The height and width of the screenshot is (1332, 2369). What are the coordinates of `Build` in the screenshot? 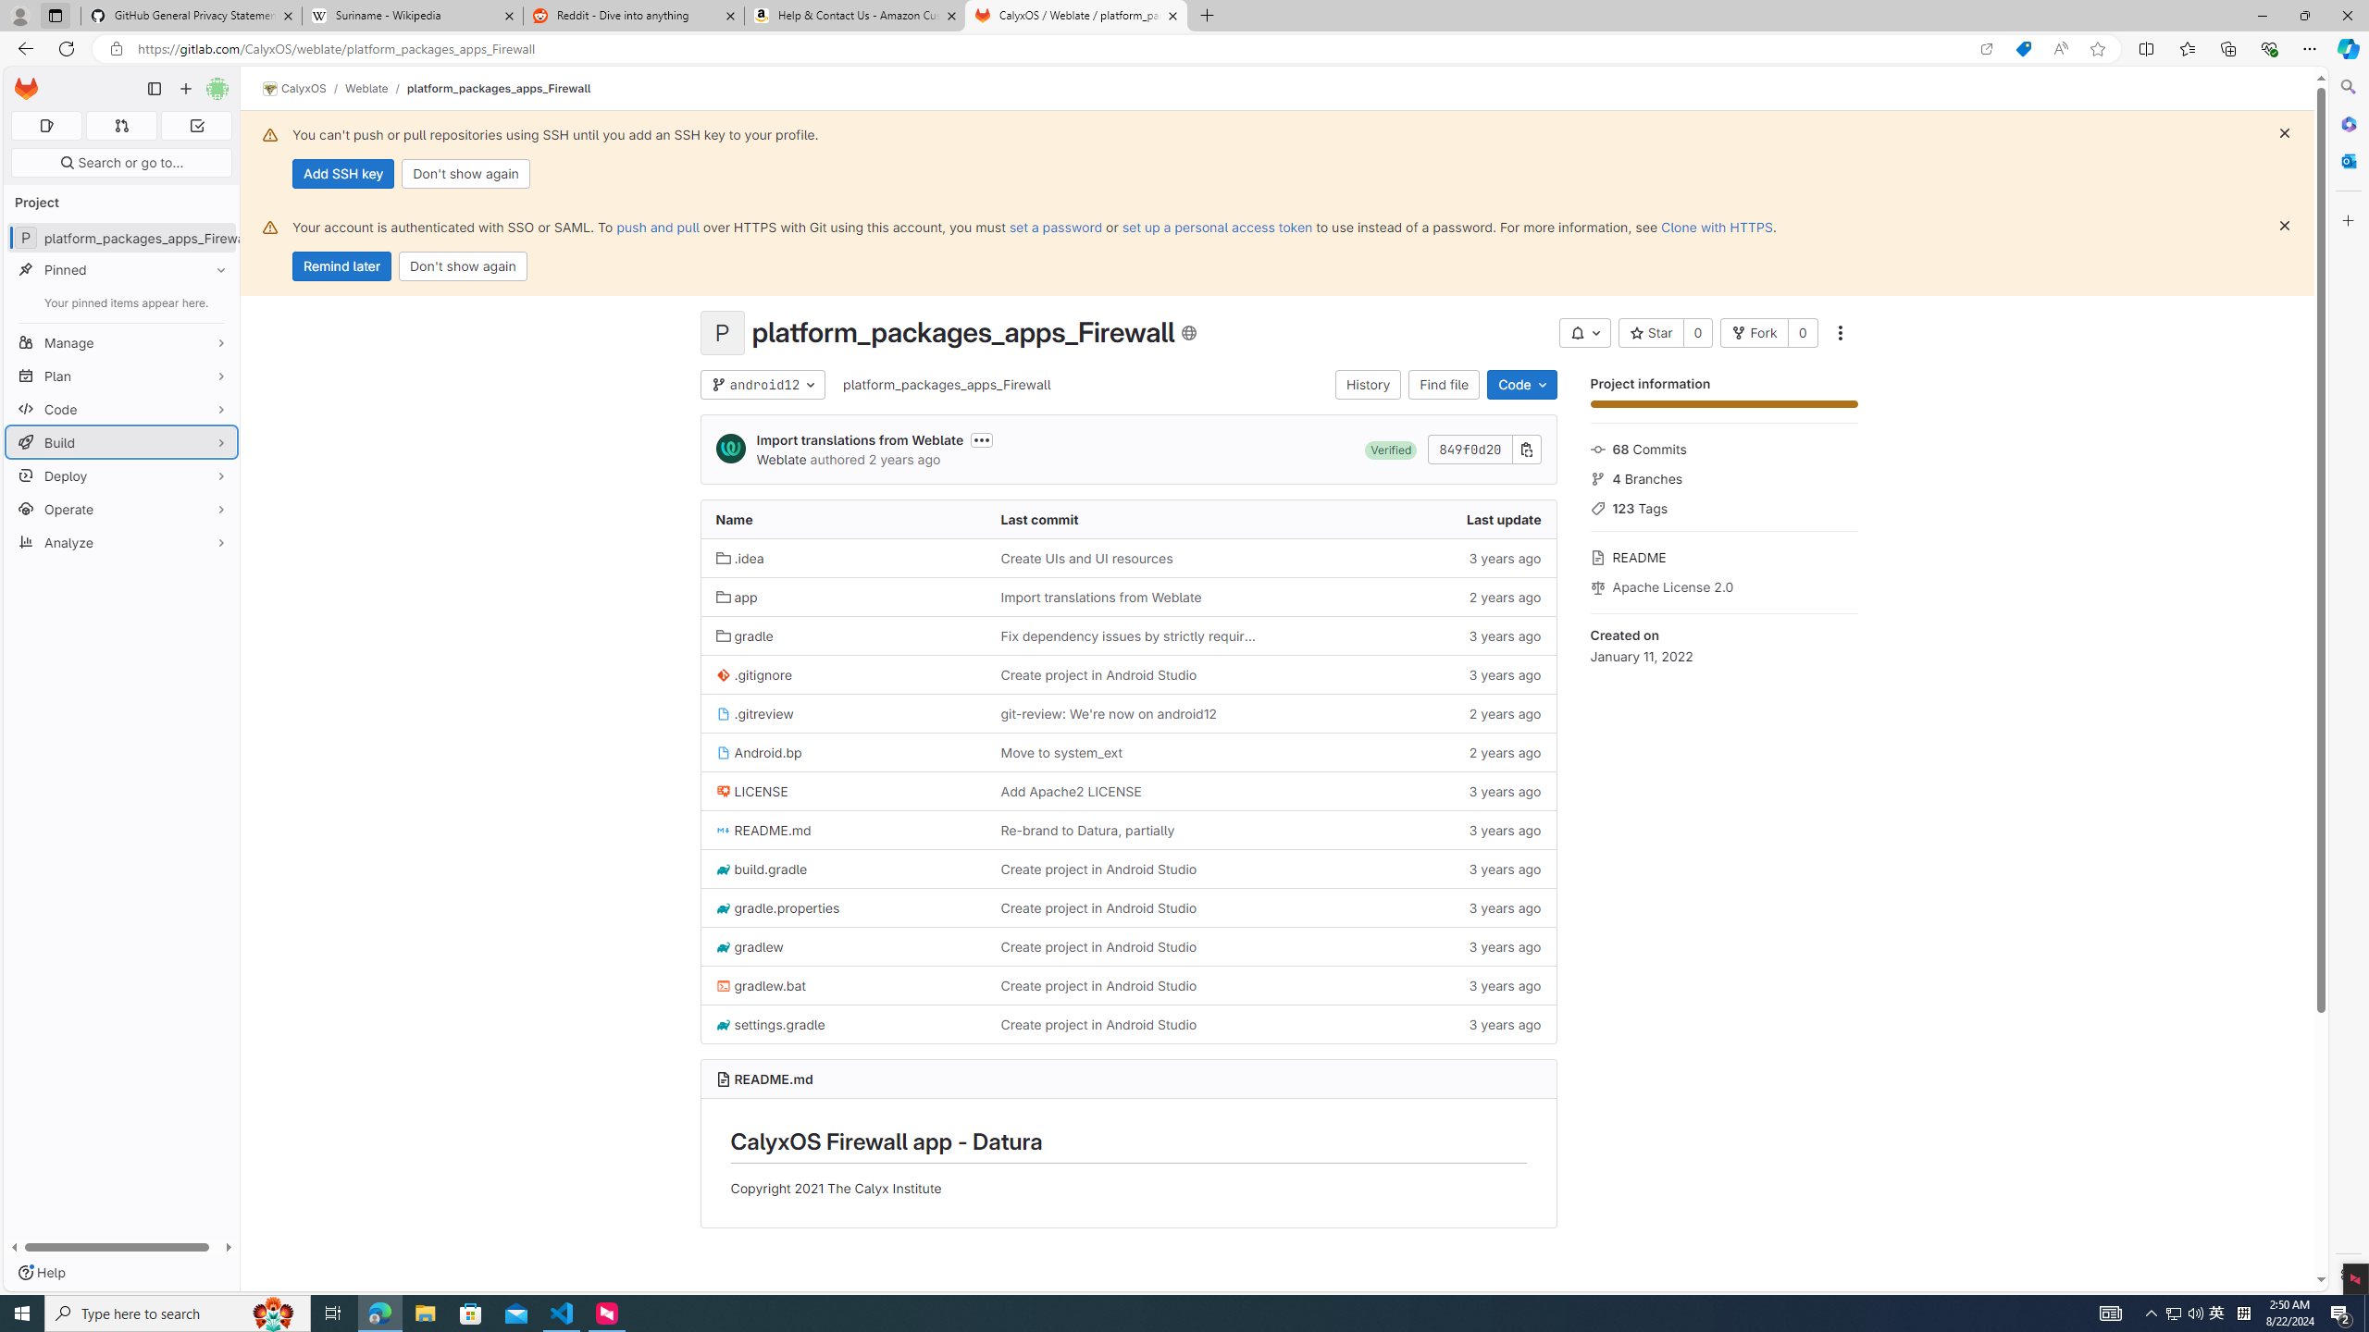 It's located at (122, 442).